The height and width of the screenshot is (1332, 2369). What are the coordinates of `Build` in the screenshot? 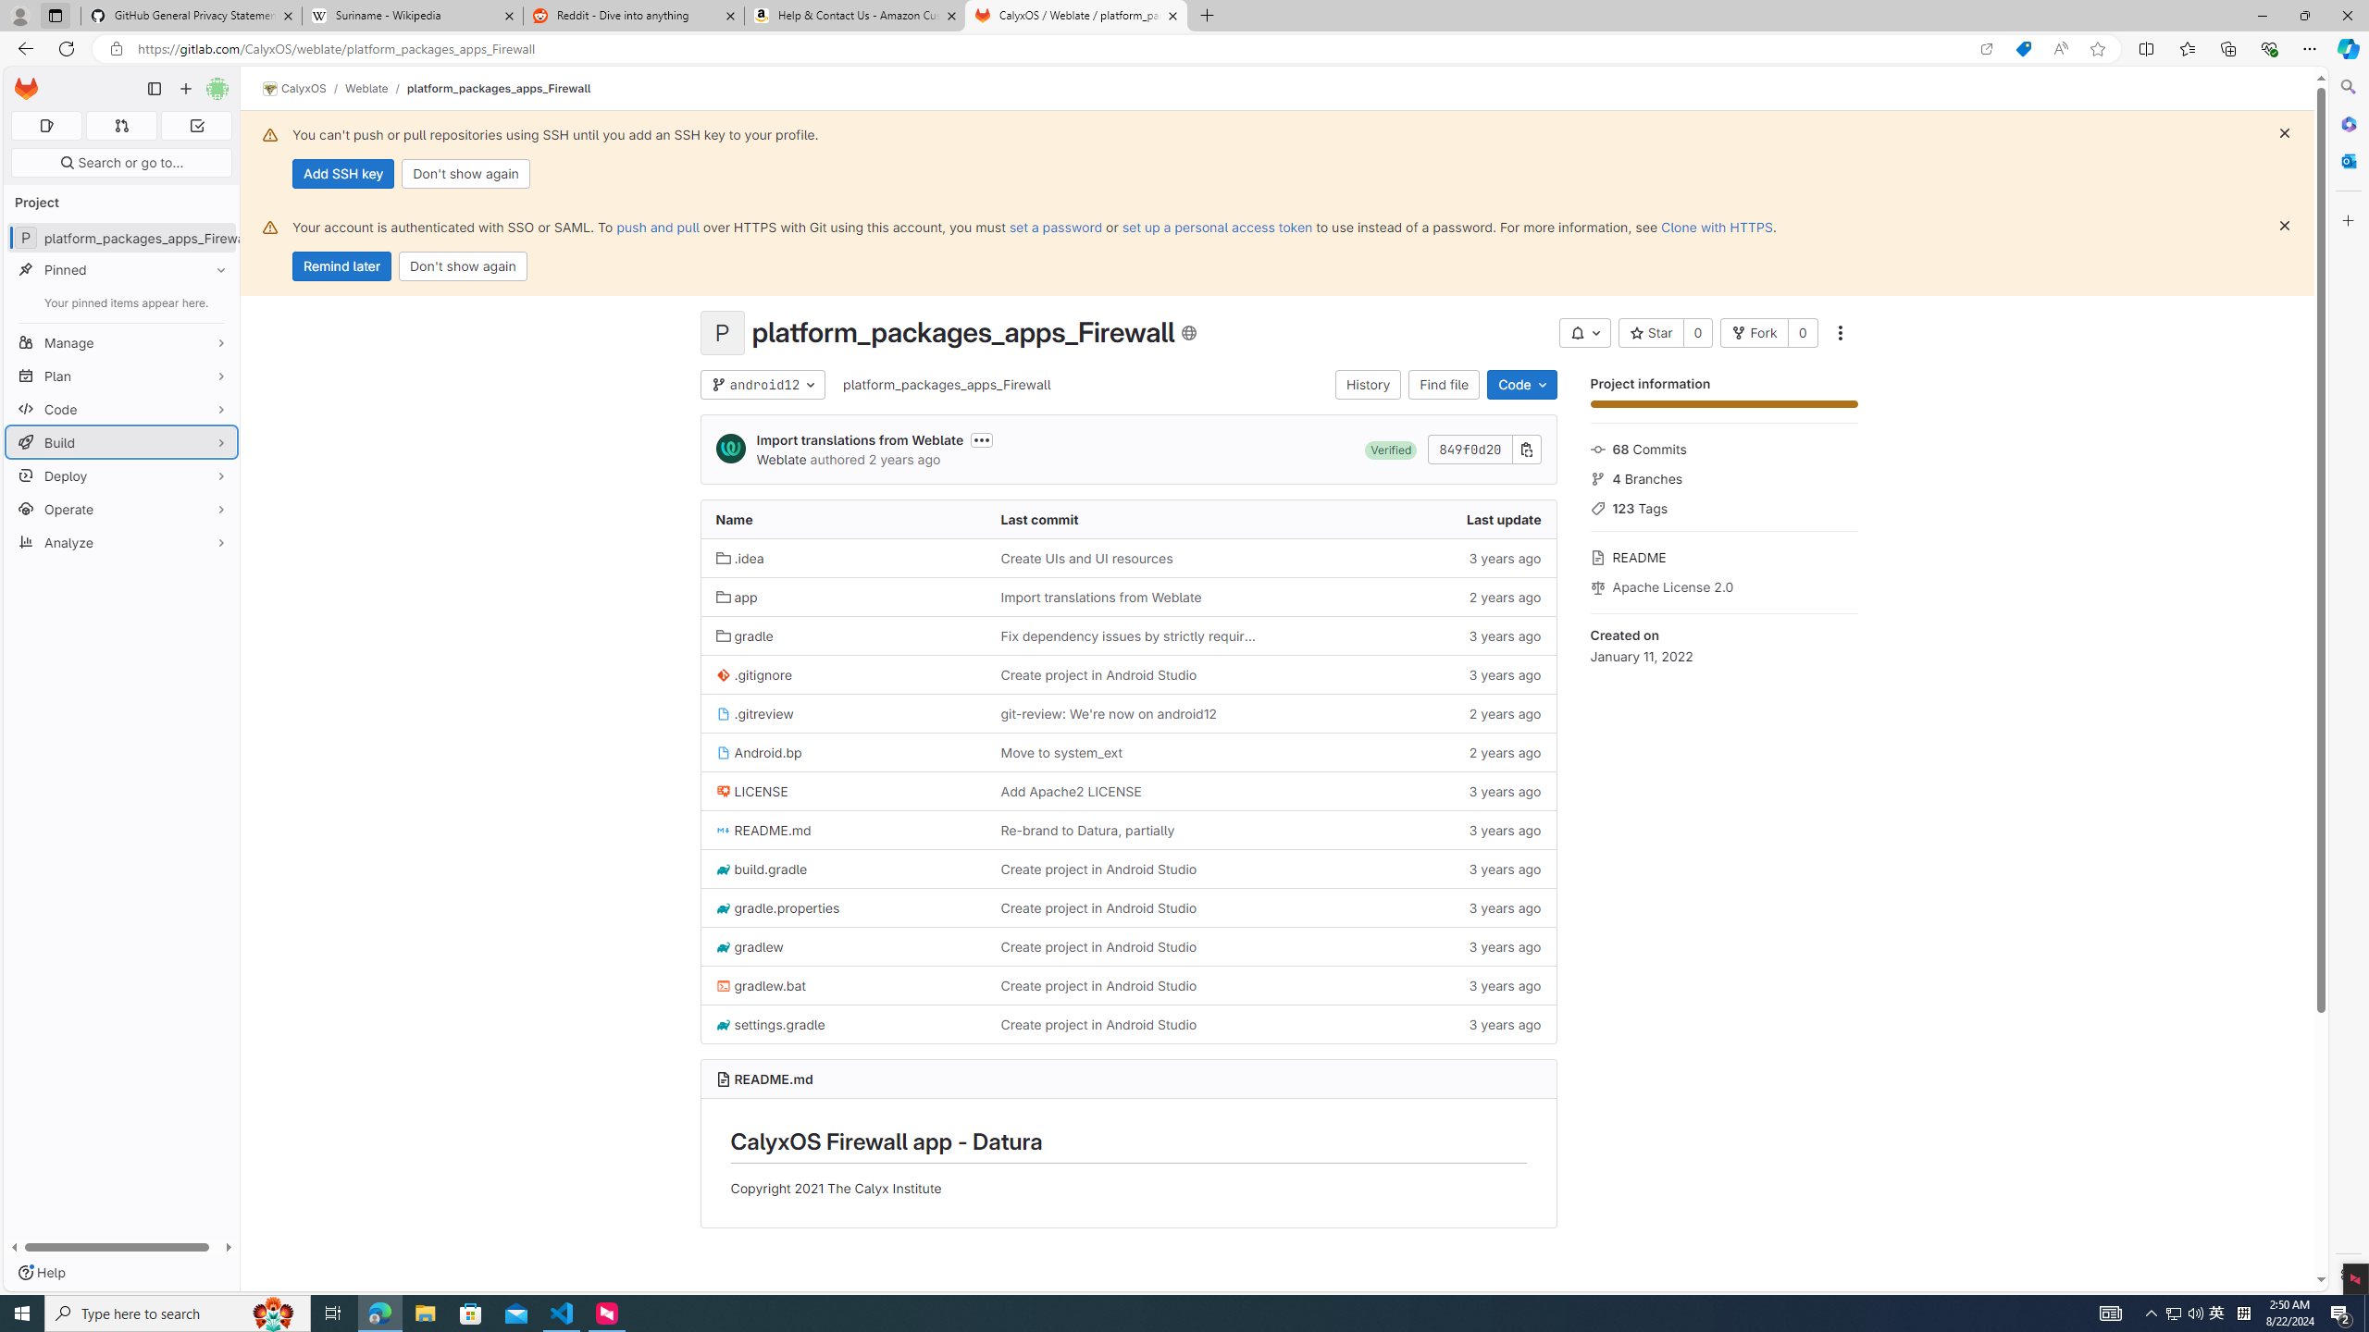 It's located at (122, 442).